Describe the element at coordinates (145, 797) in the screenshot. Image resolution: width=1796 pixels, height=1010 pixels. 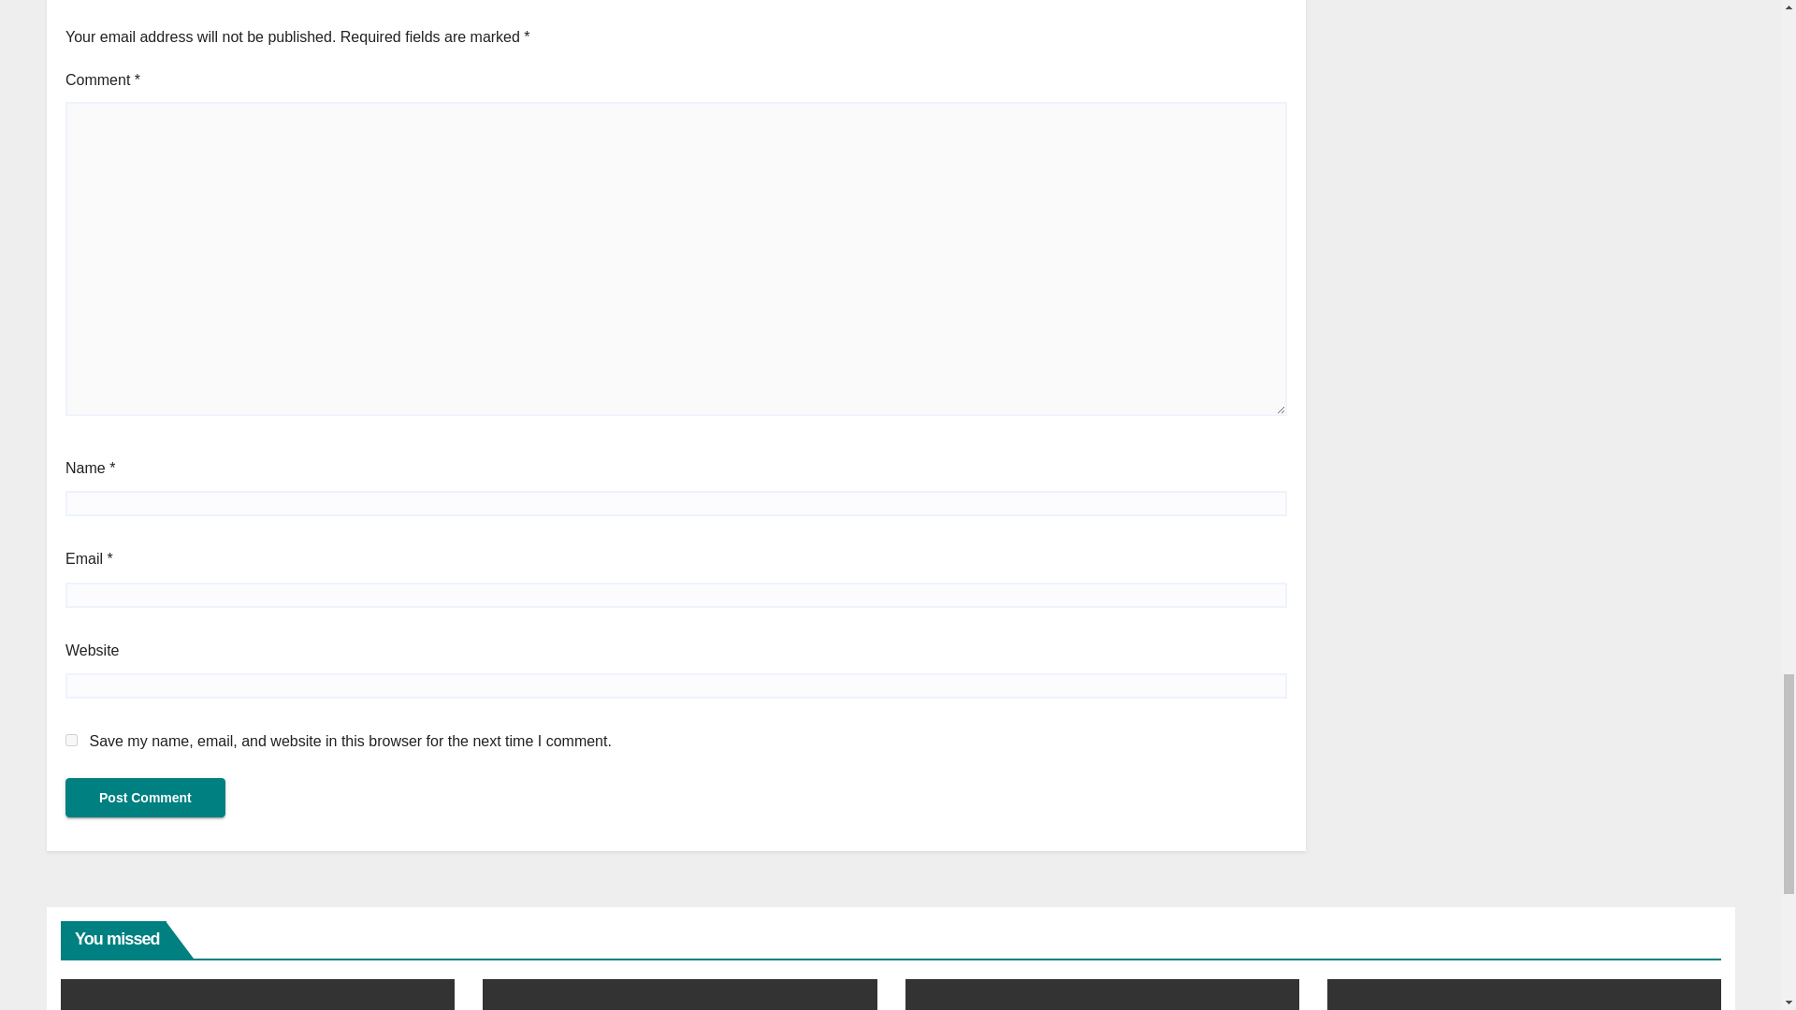
I see `Post Comment` at that location.